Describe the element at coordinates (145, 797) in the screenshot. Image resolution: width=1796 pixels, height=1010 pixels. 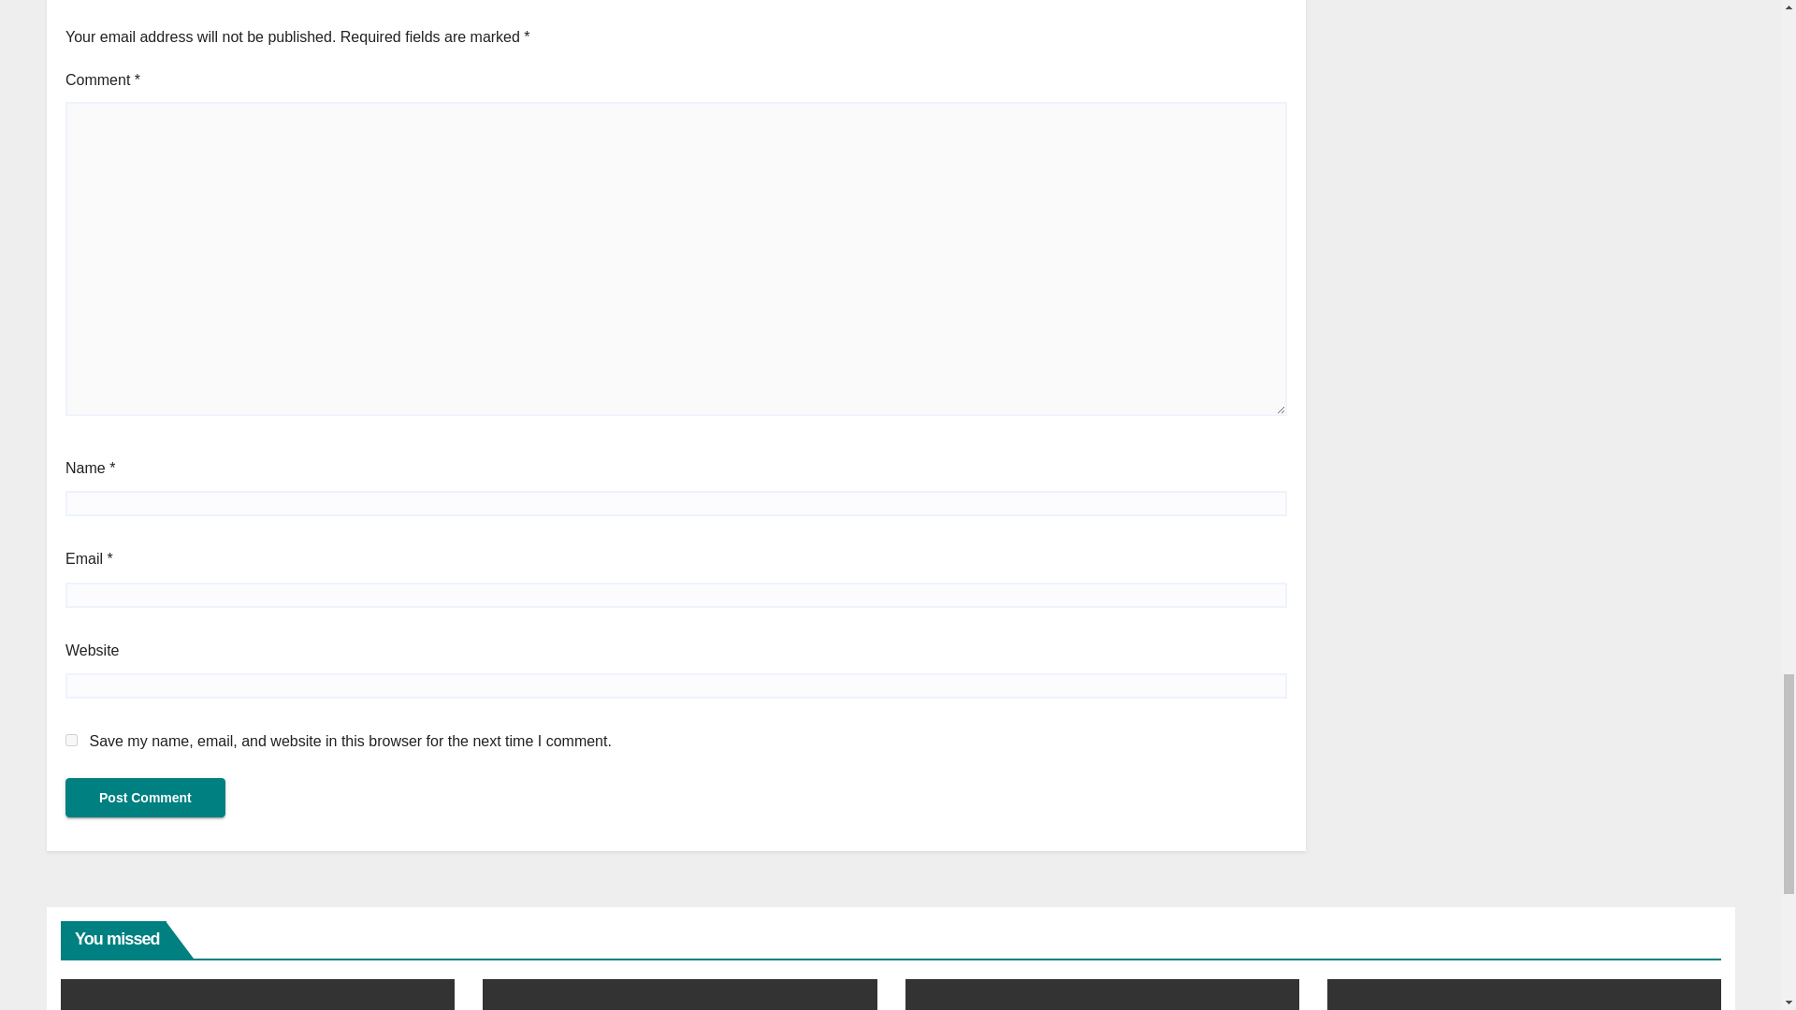
I see `Post Comment` at that location.